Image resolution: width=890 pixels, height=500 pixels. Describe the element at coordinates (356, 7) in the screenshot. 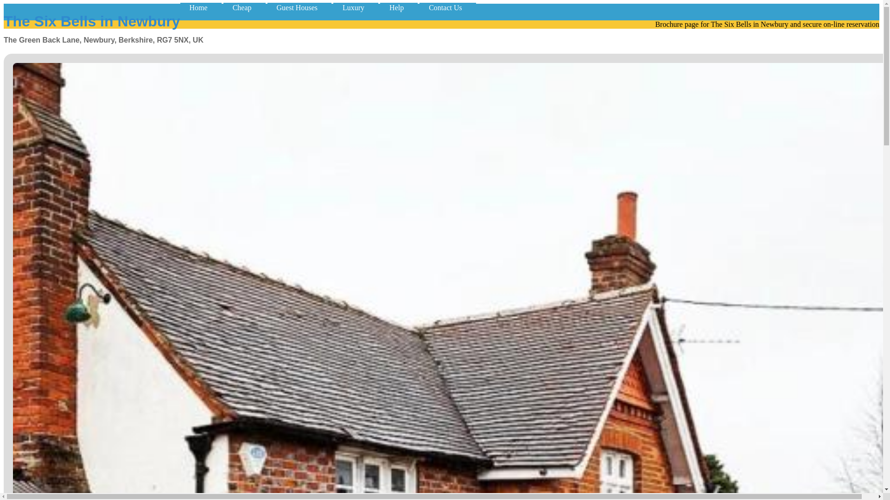

I see `Luxury Accommodation` at that location.